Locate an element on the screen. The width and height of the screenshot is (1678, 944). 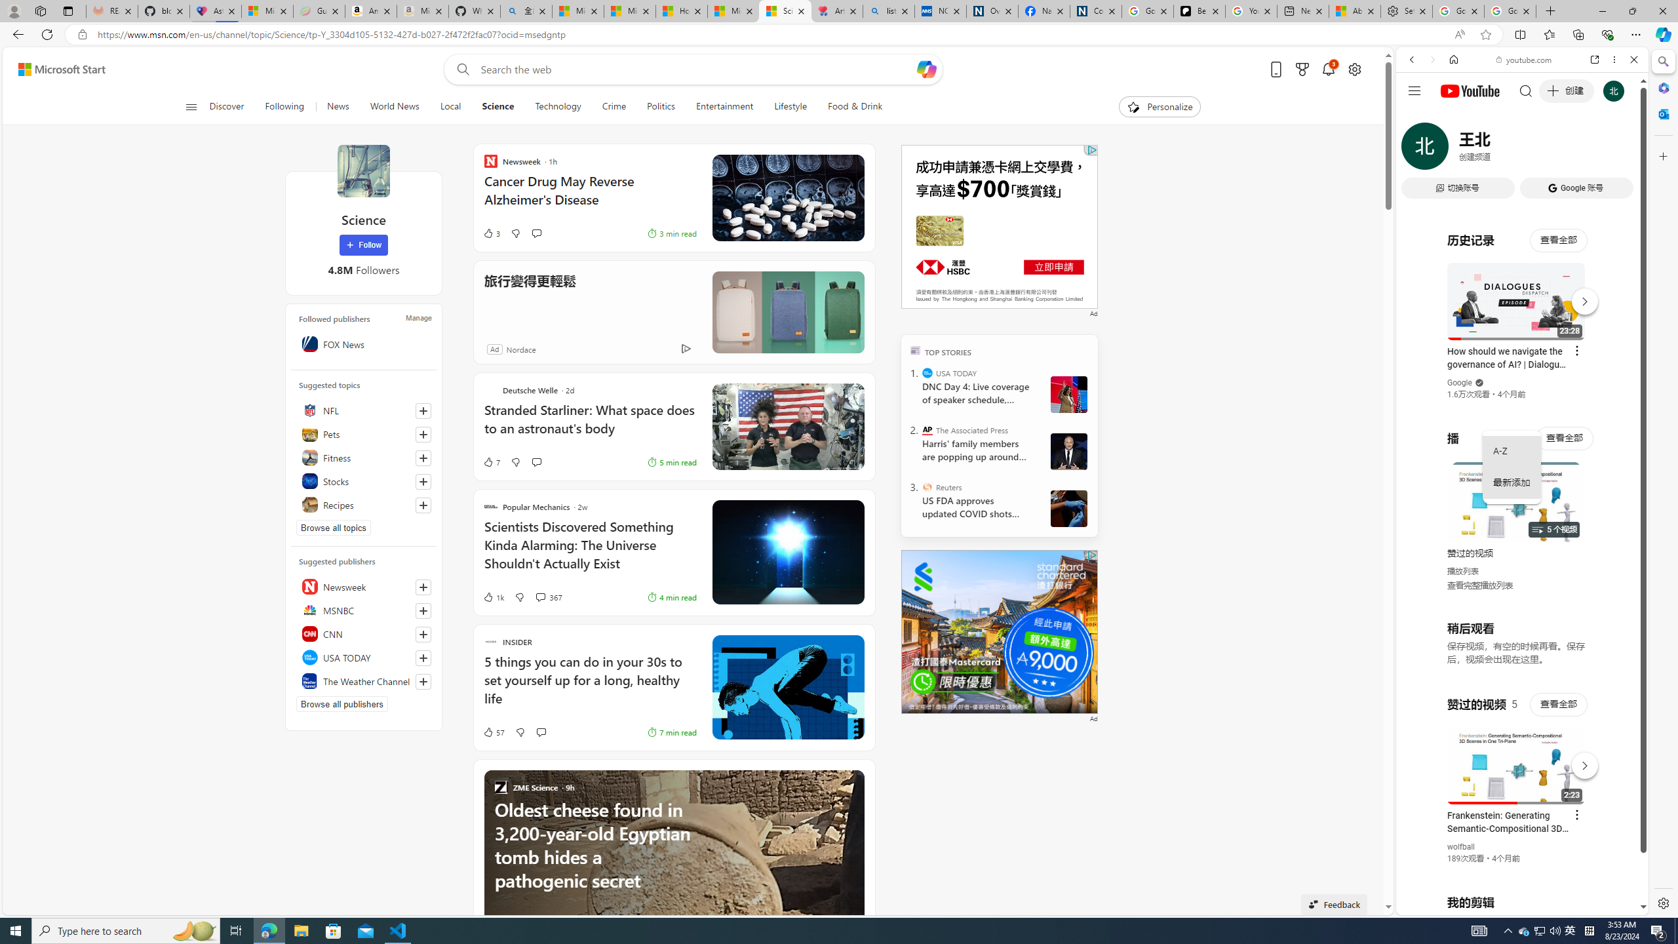
Class: dict_pnIcon rms_img is located at coordinates (1512, 905).